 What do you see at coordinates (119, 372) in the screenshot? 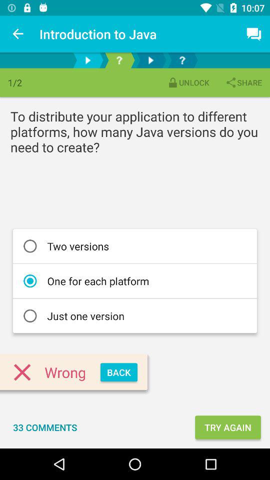
I see `scroll until the back item` at bounding box center [119, 372].